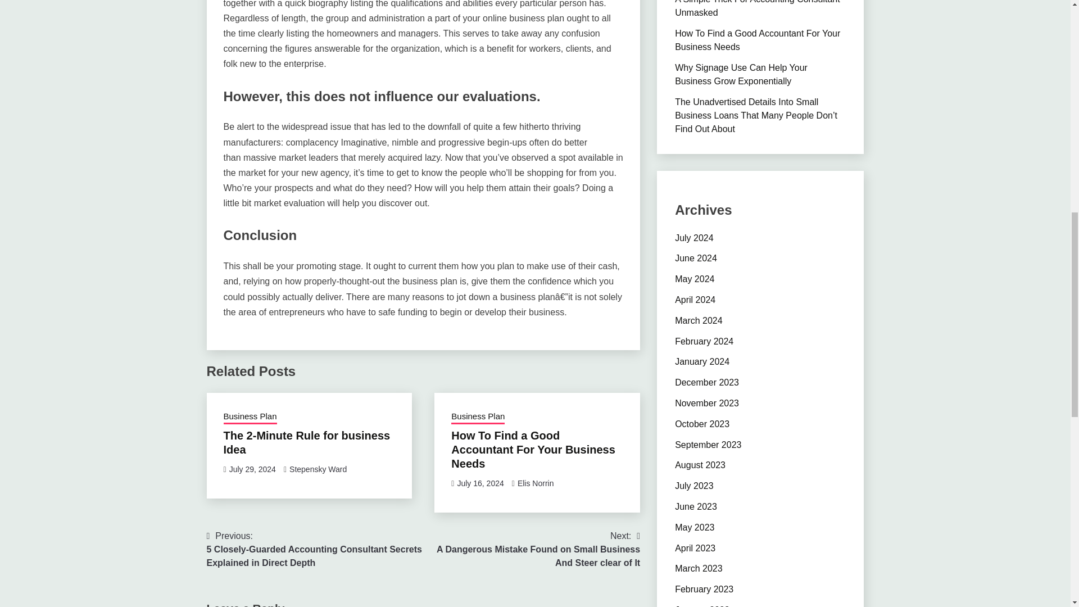 This screenshot has height=607, width=1079. What do you see at coordinates (478, 418) in the screenshot?
I see `Business Plan` at bounding box center [478, 418].